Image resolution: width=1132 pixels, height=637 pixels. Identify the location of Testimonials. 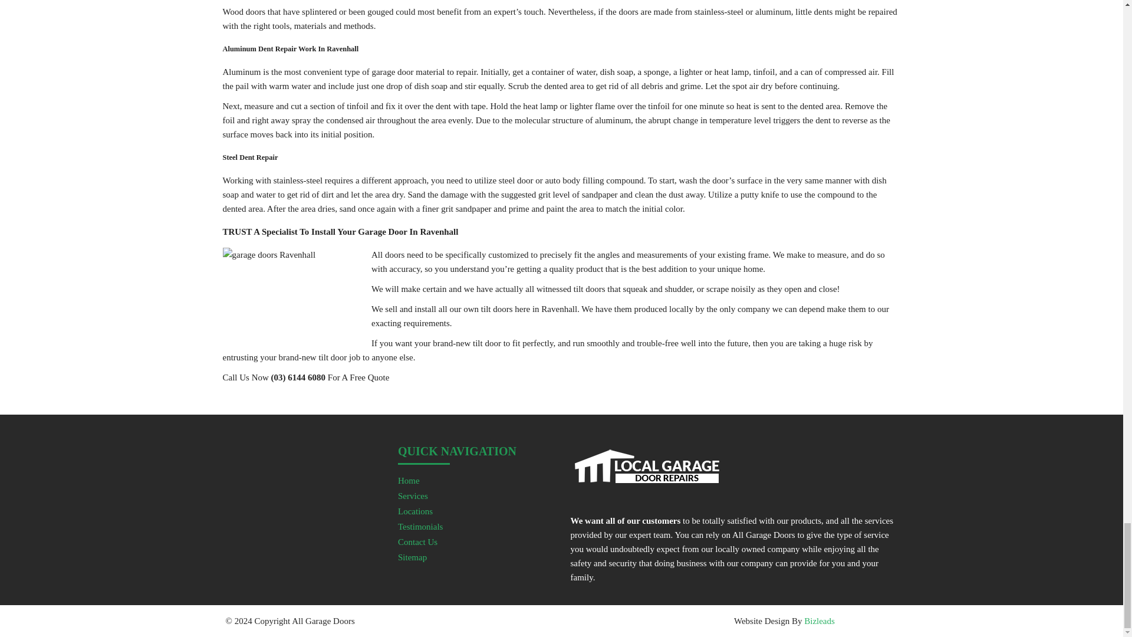
(420, 526).